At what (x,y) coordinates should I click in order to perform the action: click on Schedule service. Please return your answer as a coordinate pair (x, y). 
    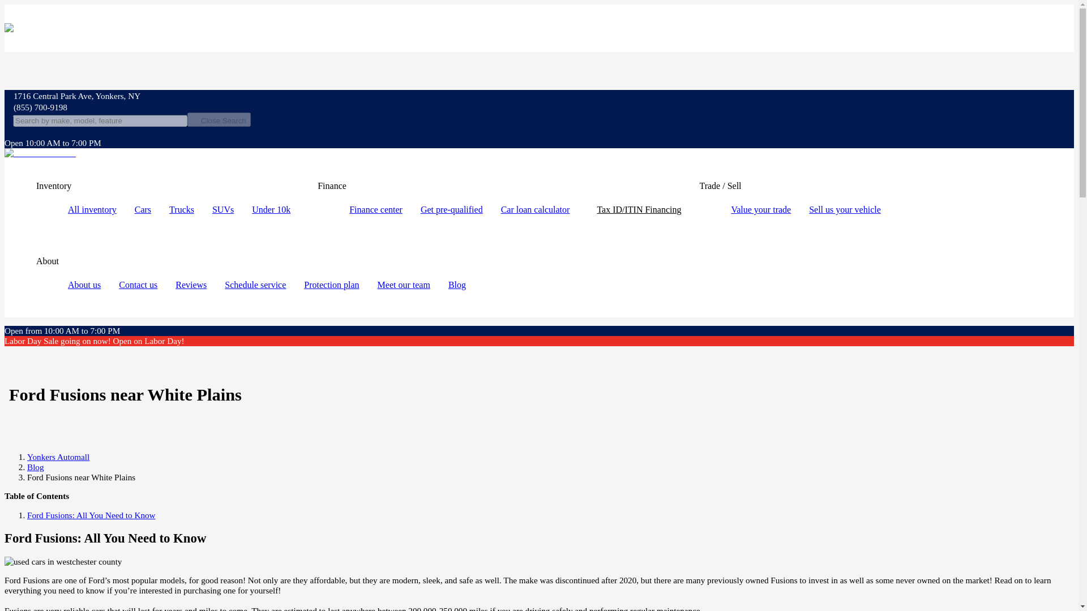
    Looking at the image, I should click on (255, 284).